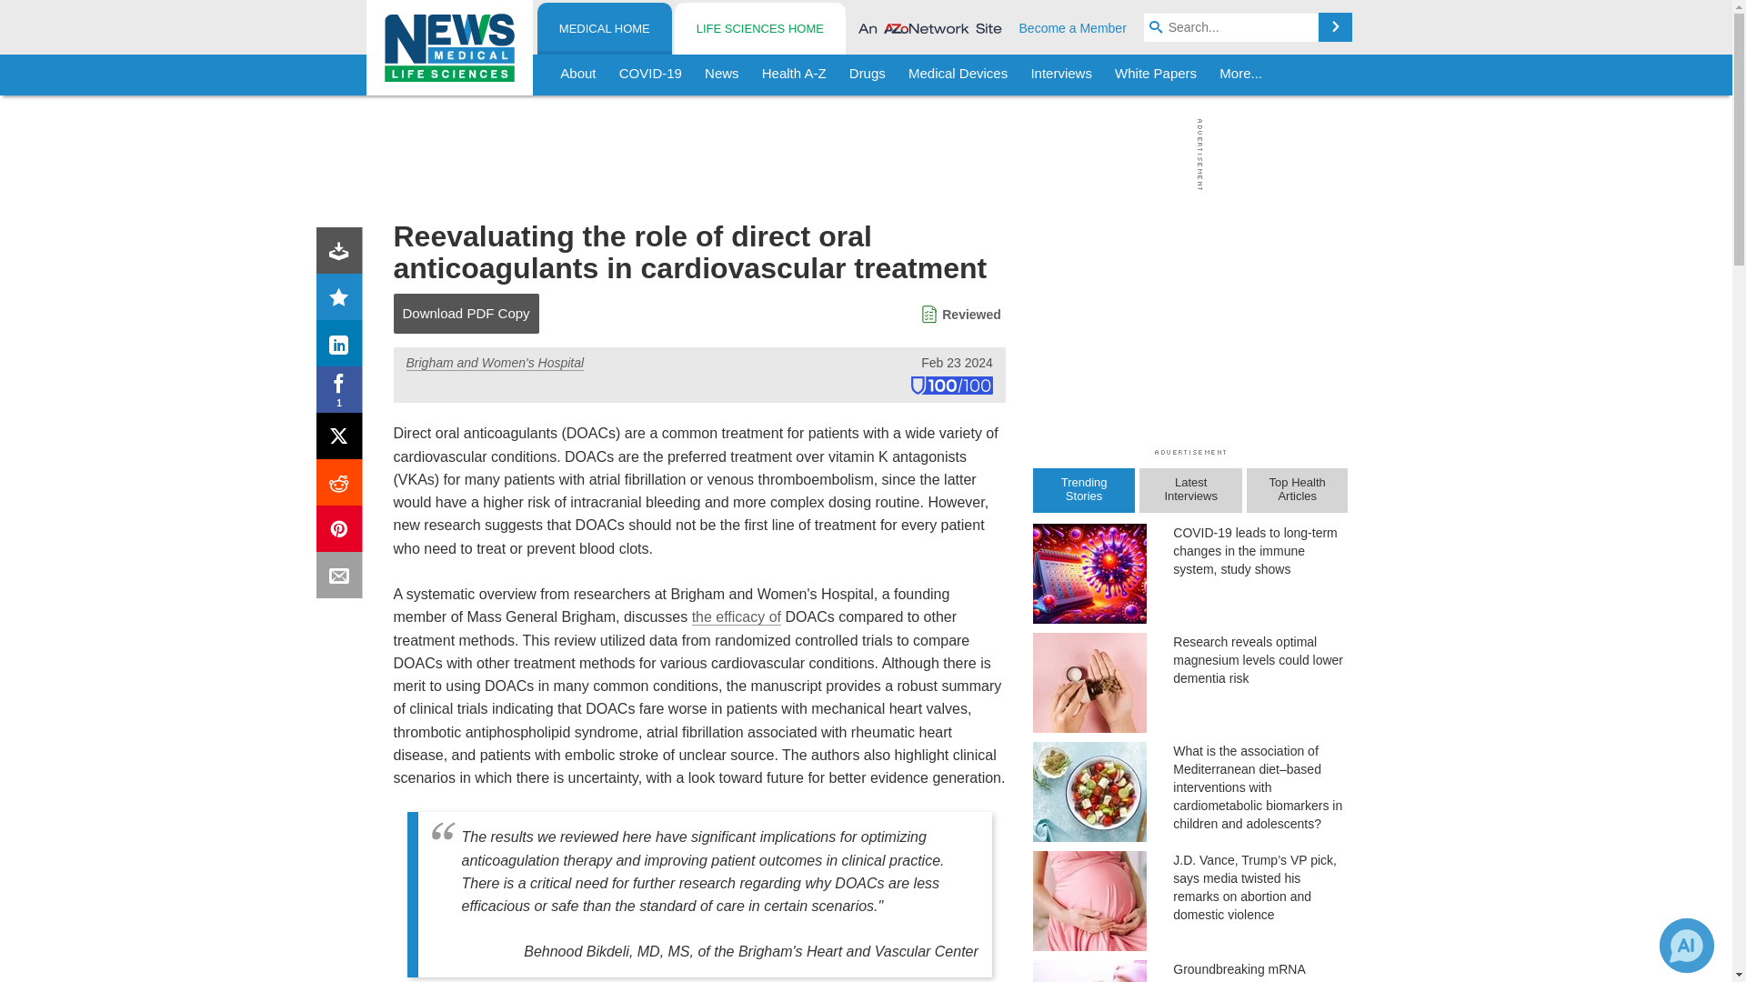 This screenshot has height=982, width=1746. What do you see at coordinates (343, 486) in the screenshot?
I see `Reddit` at bounding box center [343, 486].